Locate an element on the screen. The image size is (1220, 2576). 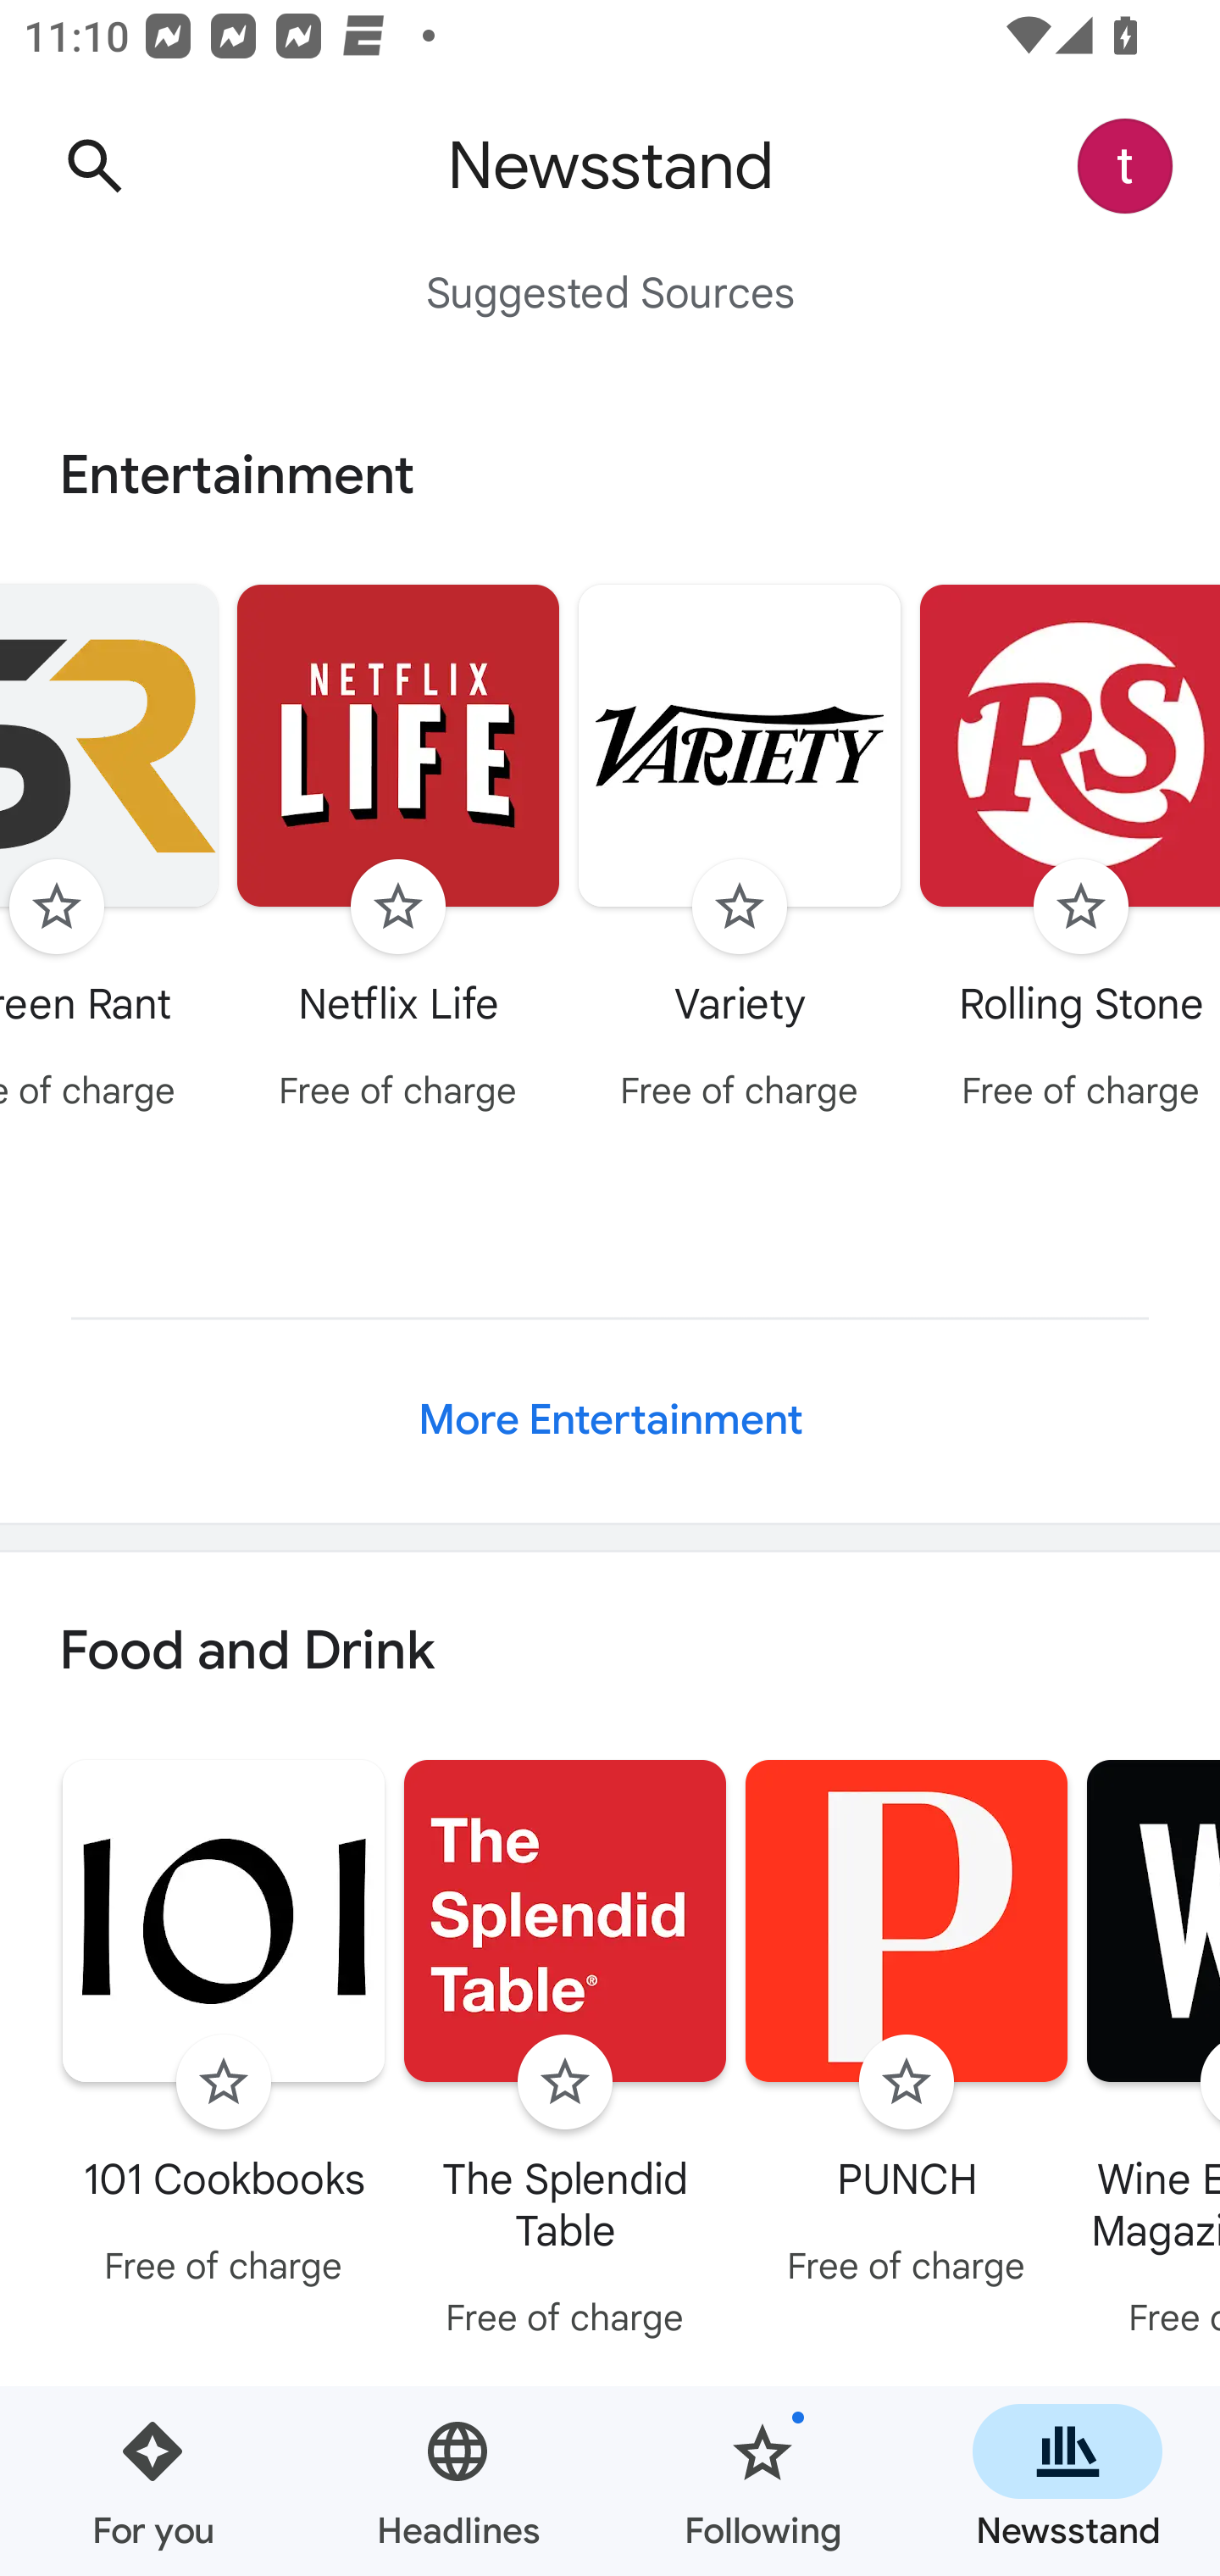
Entertainment is located at coordinates (610, 475).